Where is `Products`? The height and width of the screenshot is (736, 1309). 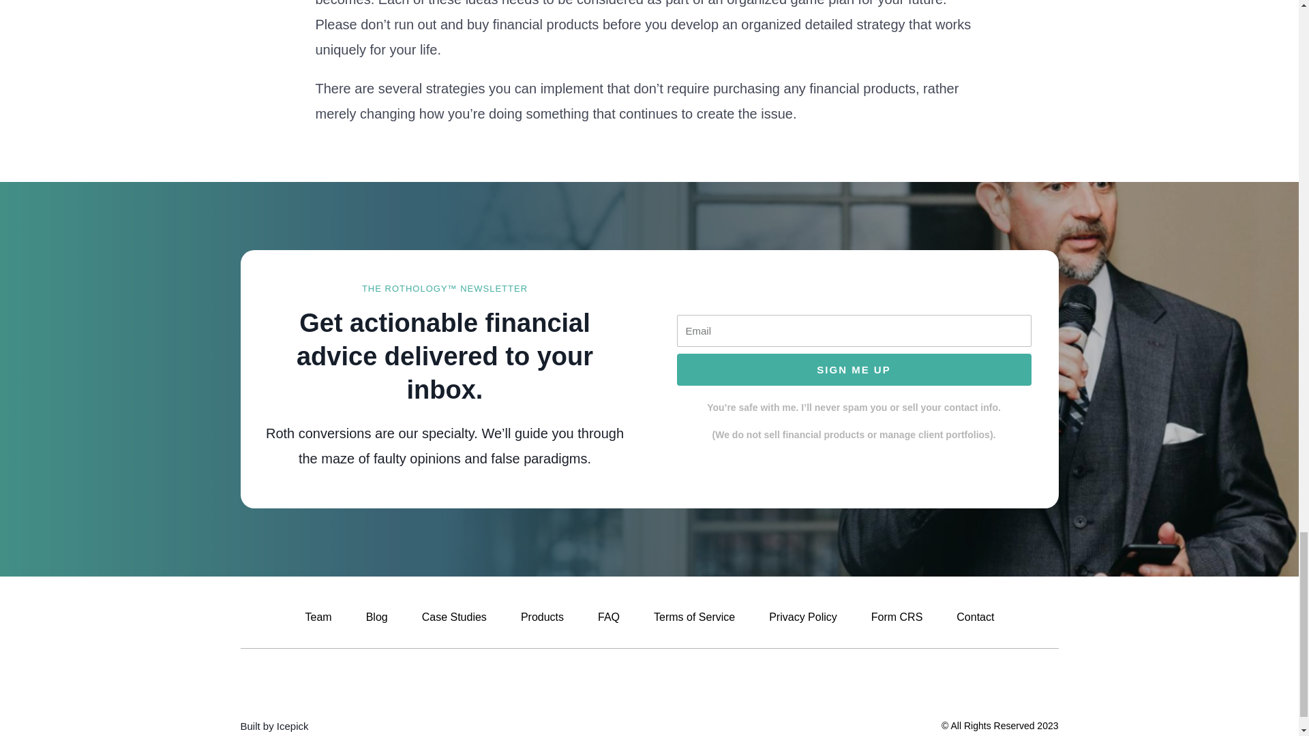 Products is located at coordinates (541, 617).